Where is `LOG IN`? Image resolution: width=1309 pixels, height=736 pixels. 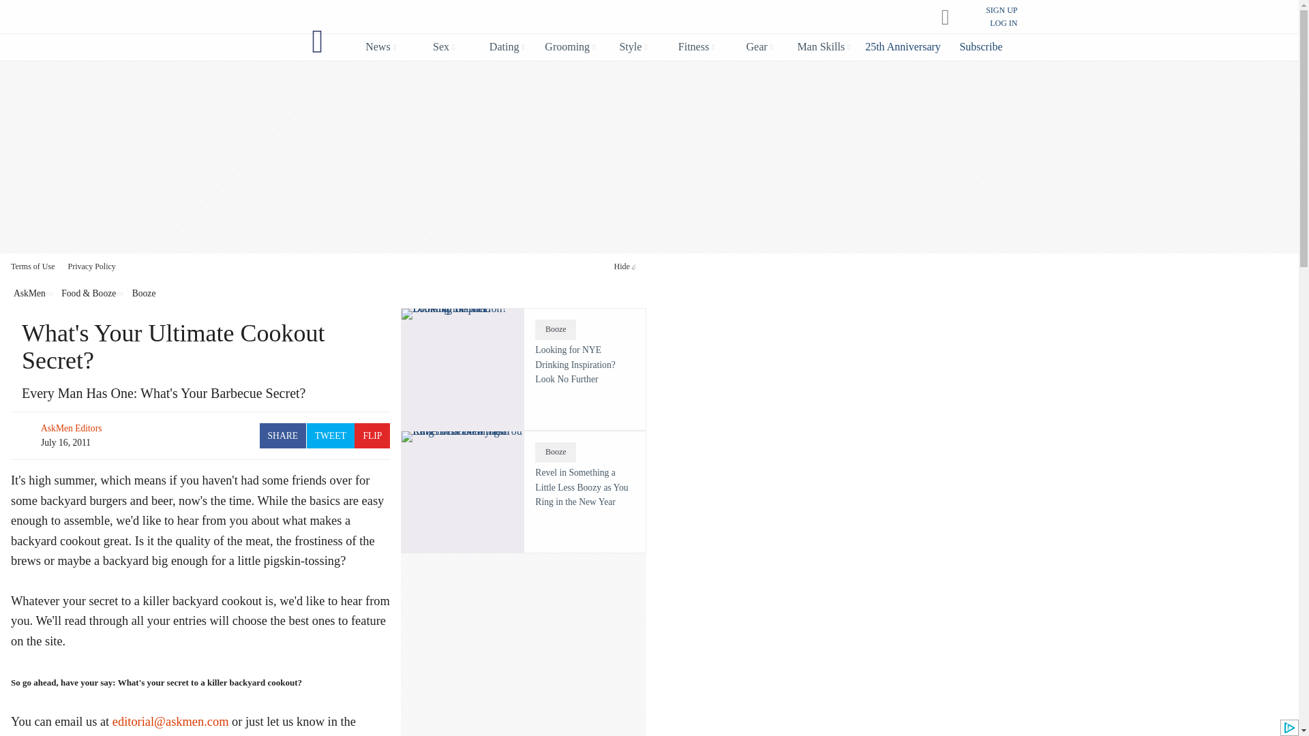
LOG IN is located at coordinates (1003, 23).